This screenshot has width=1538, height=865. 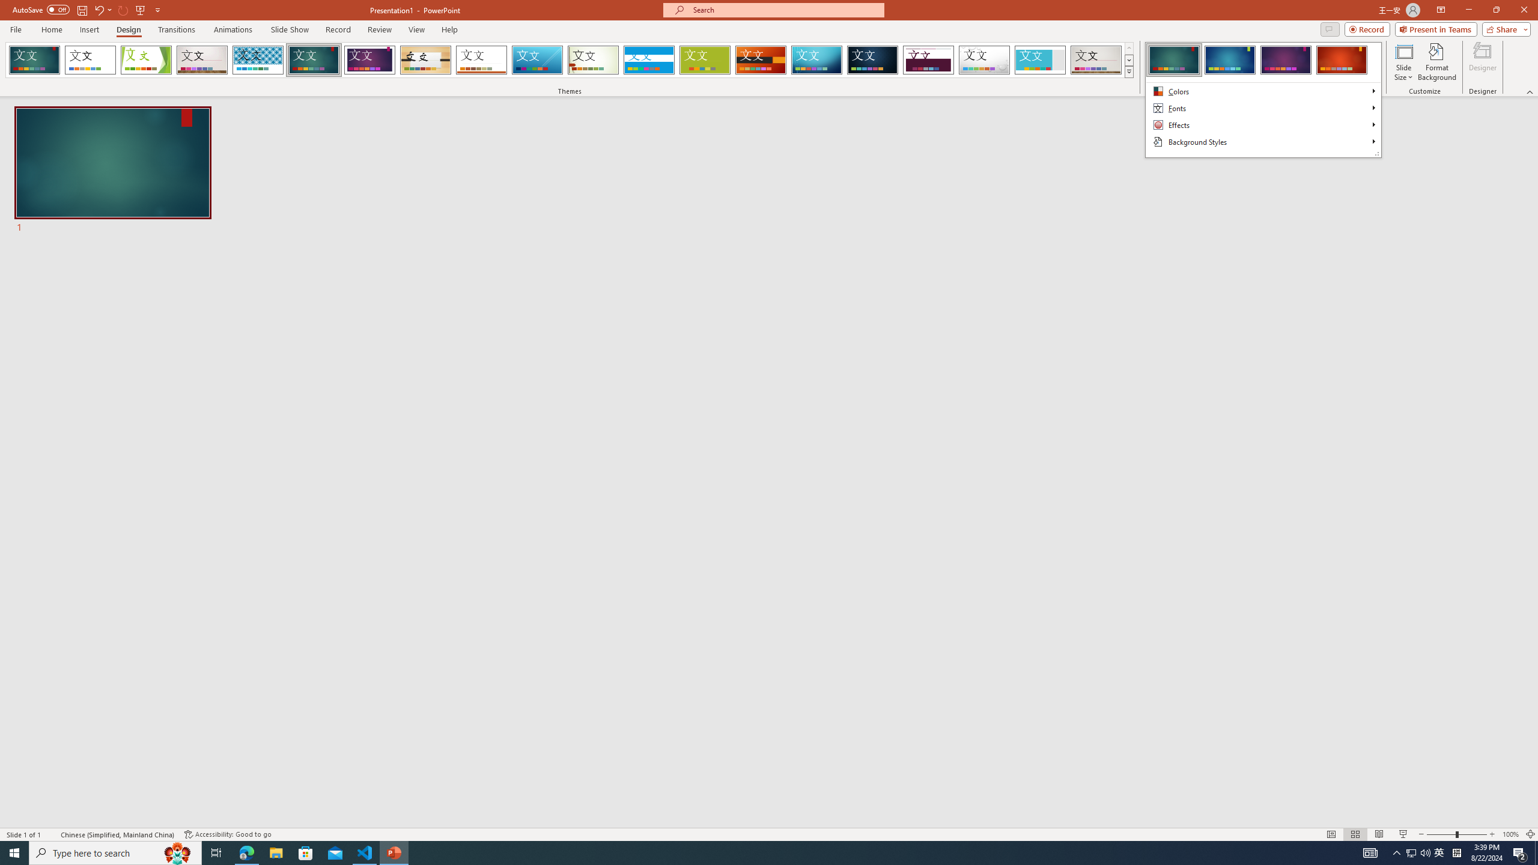 What do you see at coordinates (258, 60) in the screenshot?
I see `Integral Loading Preview...` at bounding box center [258, 60].